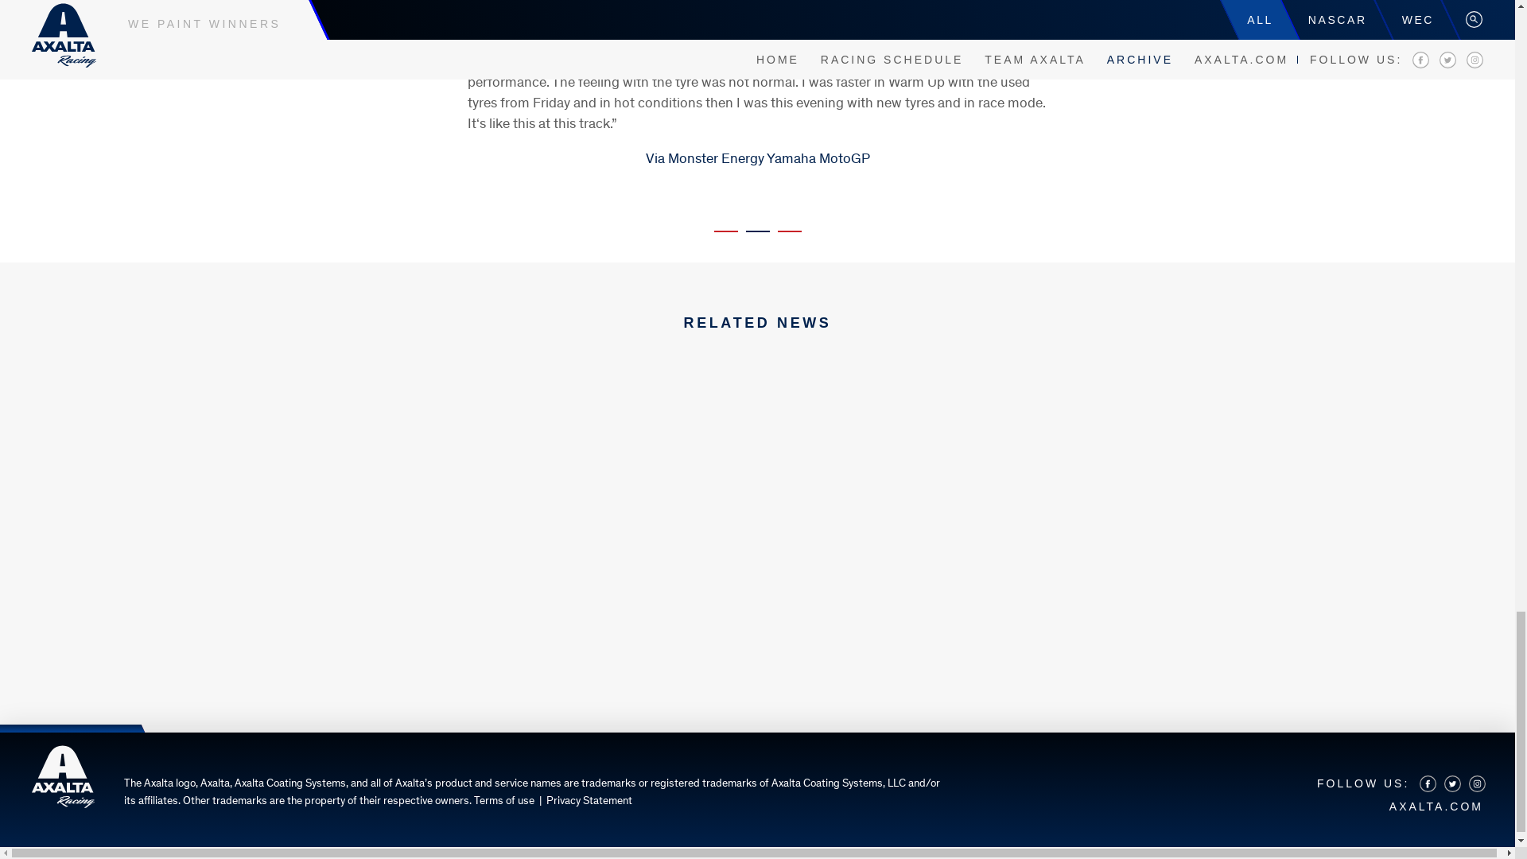  What do you see at coordinates (1427, 783) in the screenshot?
I see `FACEBOOK` at bounding box center [1427, 783].